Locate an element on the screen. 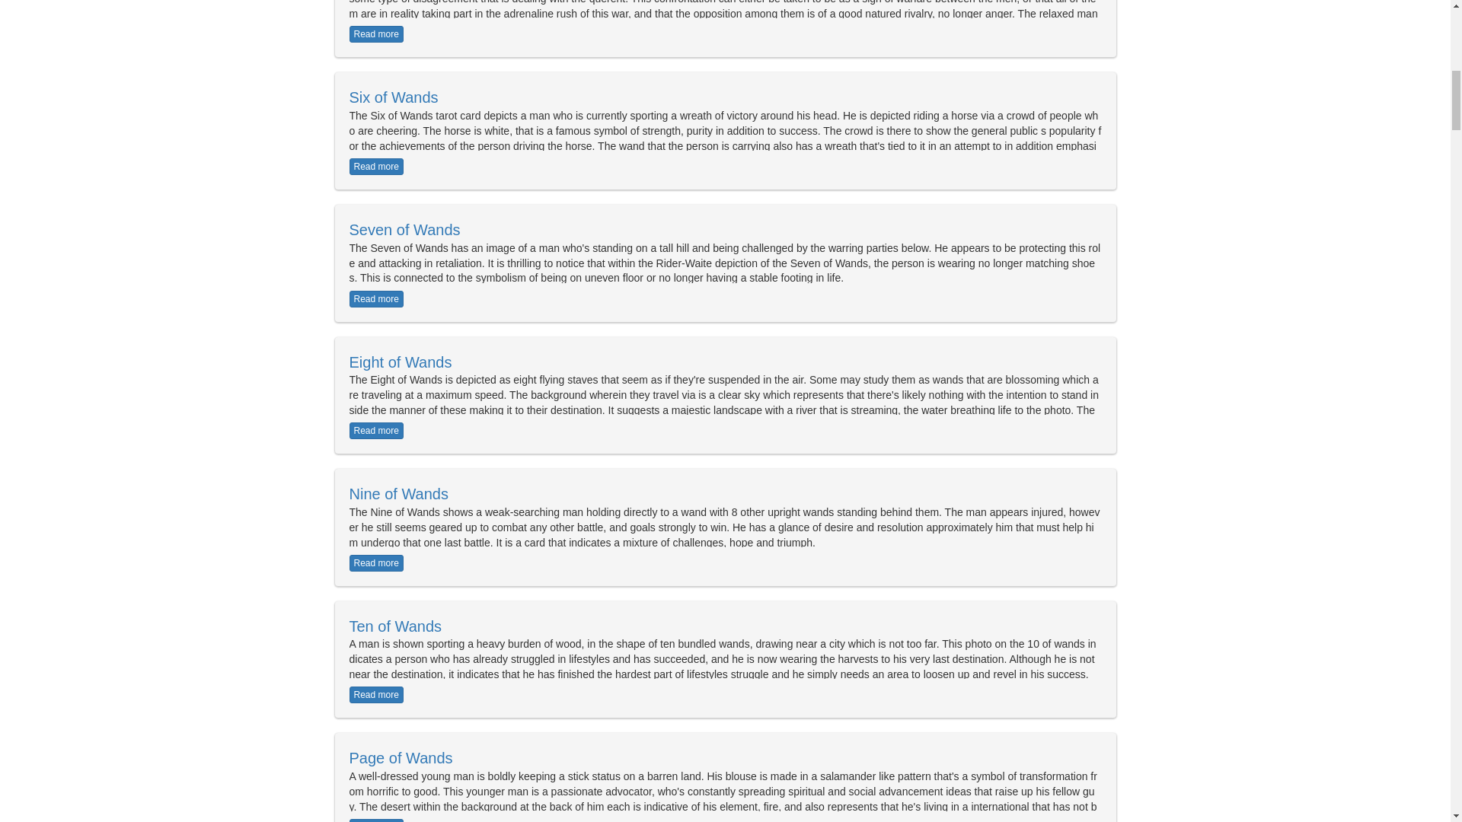 This screenshot has width=1462, height=822. Eight of Wands meanings is located at coordinates (401, 362).